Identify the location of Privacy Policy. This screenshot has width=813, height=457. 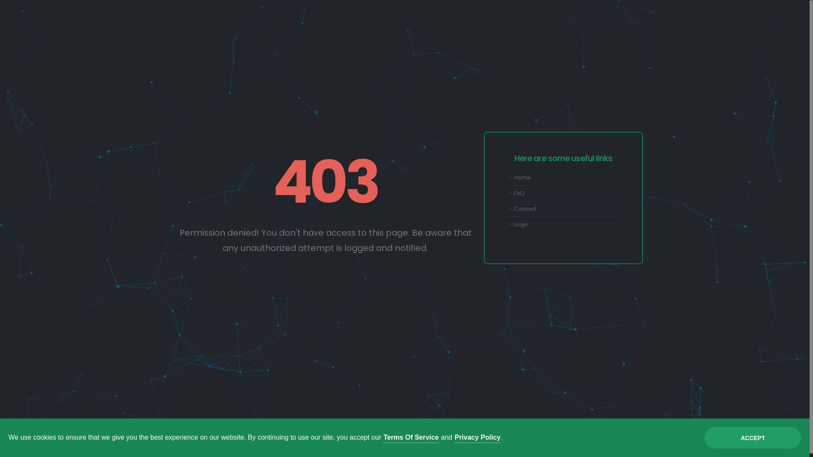
(478, 438).